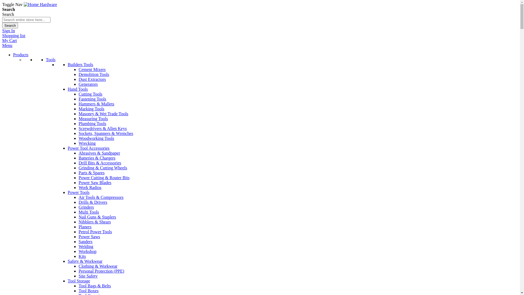 This screenshot has height=295, width=524. What do you see at coordinates (95, 182) in the screenshot?
I see `Power Saw Blades` at bounding box center [95, 182].